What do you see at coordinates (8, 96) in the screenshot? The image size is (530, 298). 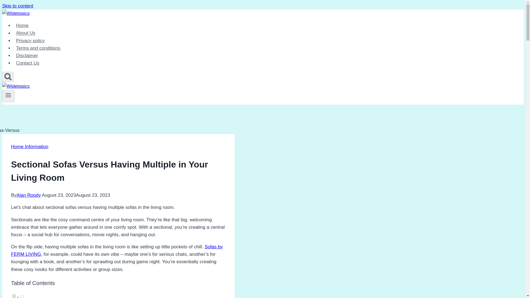 I see `Toggle Menu` at bounding box center [8, 96].